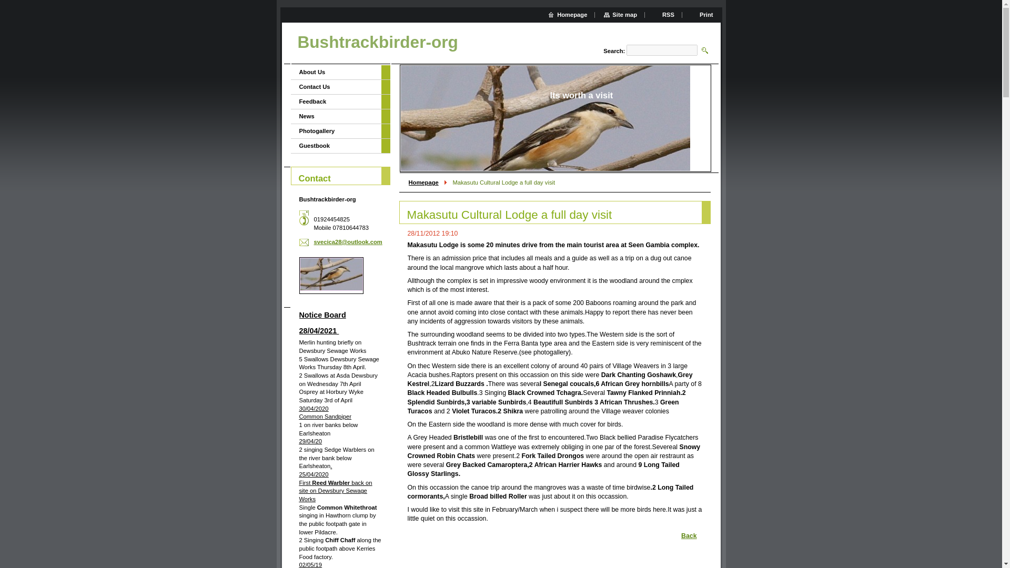  Describe the element at coordinates (664, 14) in the screenshot. I see `RSS Feeds` at that location.